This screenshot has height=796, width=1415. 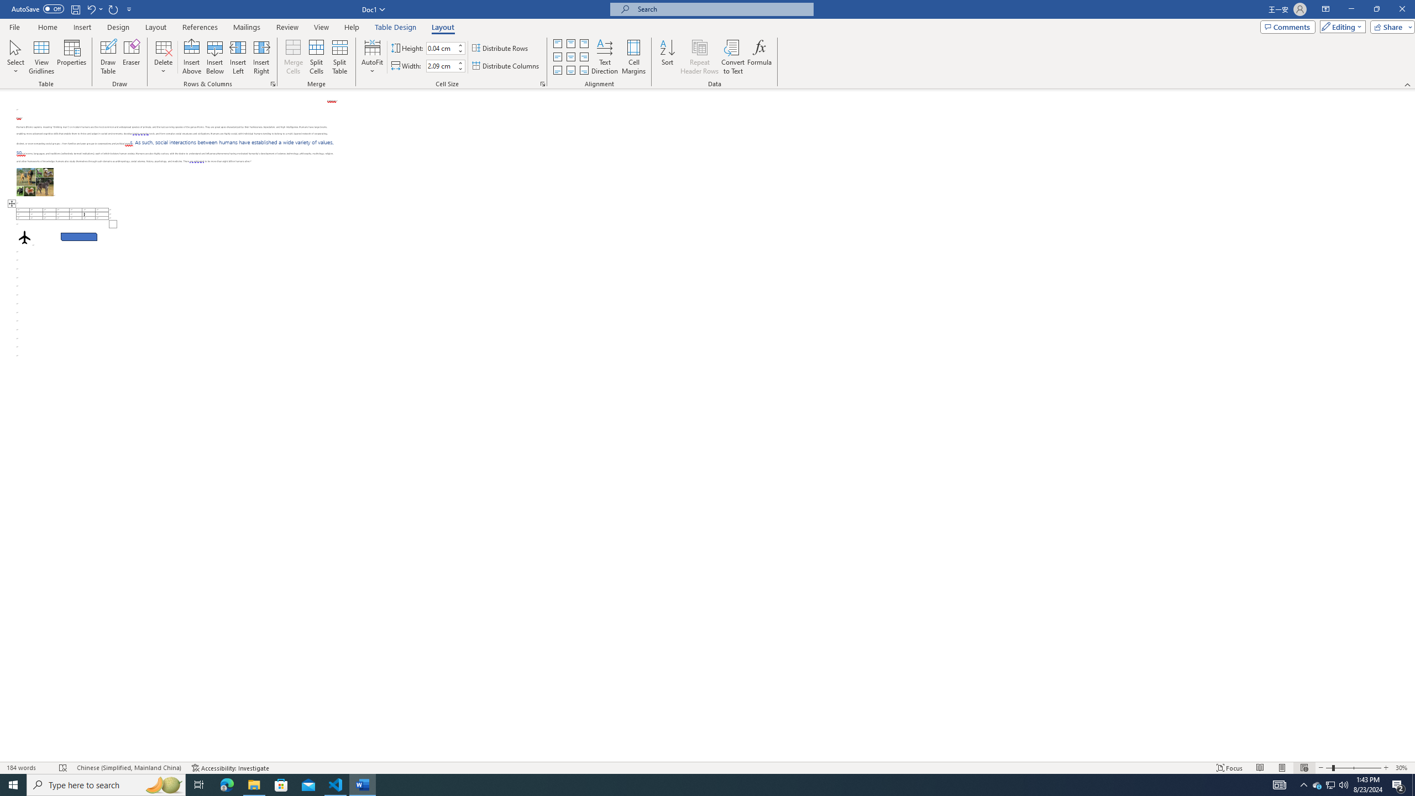 I want to click on Mailings, so click(x=247, y=27).